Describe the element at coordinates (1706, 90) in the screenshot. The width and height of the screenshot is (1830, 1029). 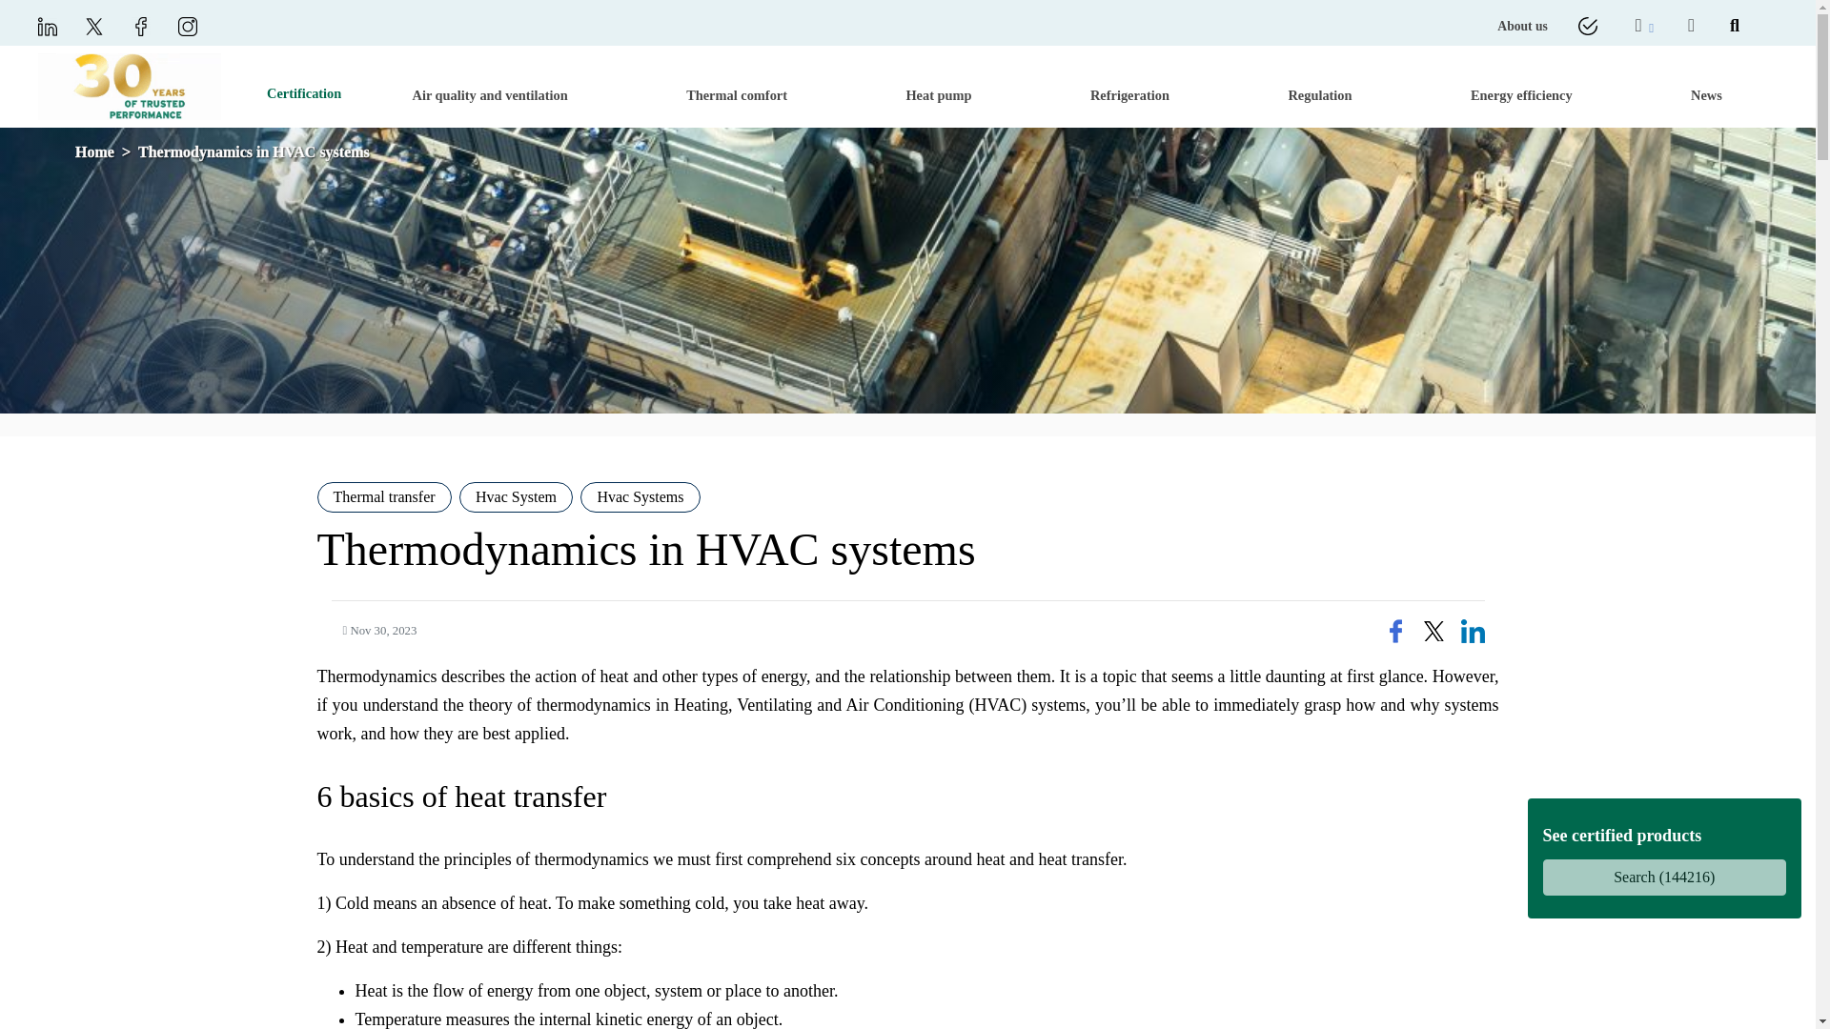
I see `News` at that location.